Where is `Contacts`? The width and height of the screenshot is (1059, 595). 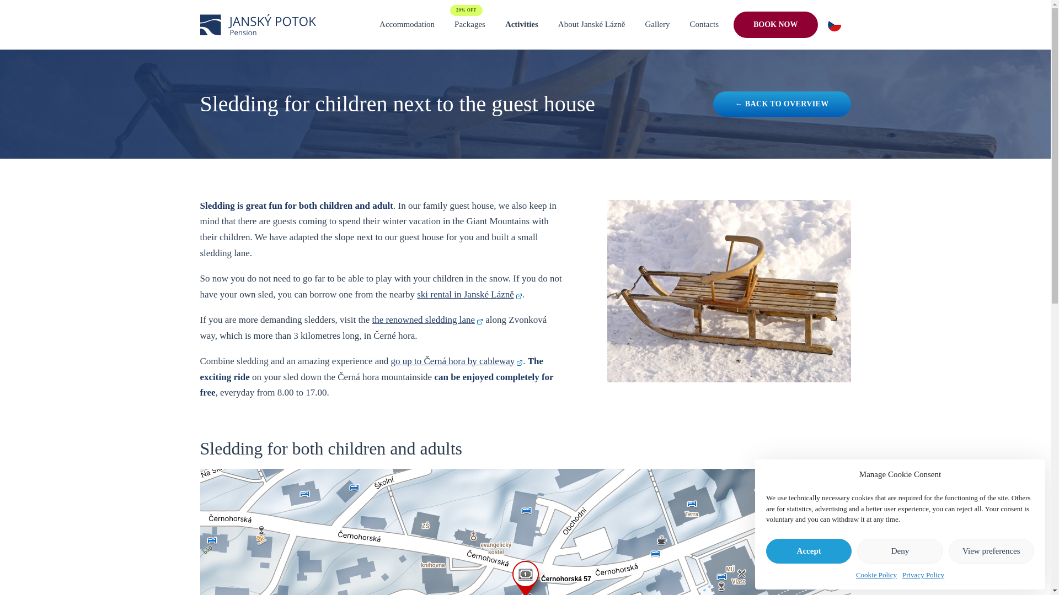
Contacts is located at coordinates (704, 24).